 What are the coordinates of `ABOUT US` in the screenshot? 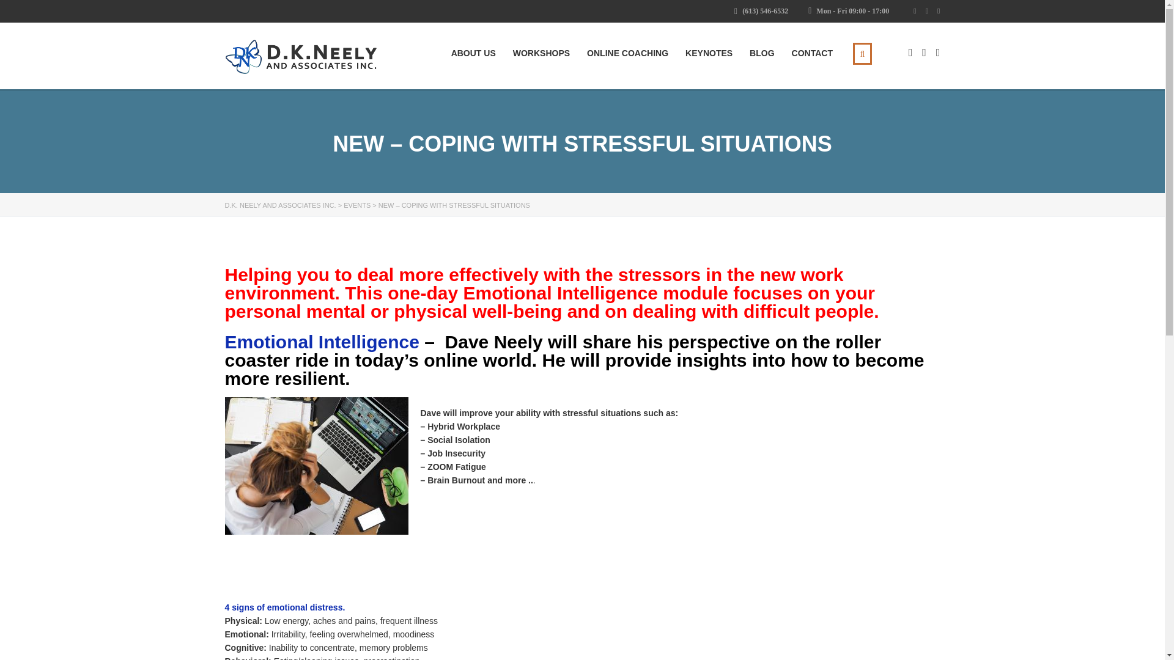 It's located at (473, 53).